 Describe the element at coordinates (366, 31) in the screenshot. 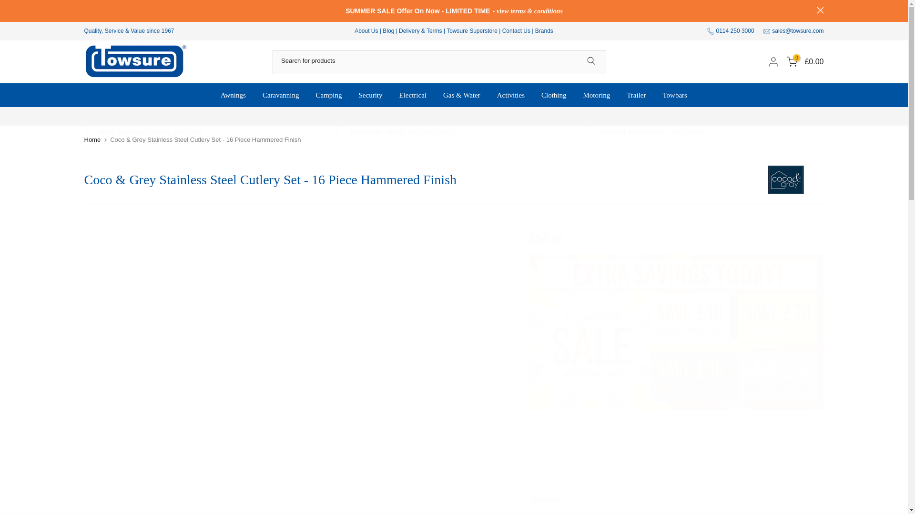

I see `About Us` at that location.